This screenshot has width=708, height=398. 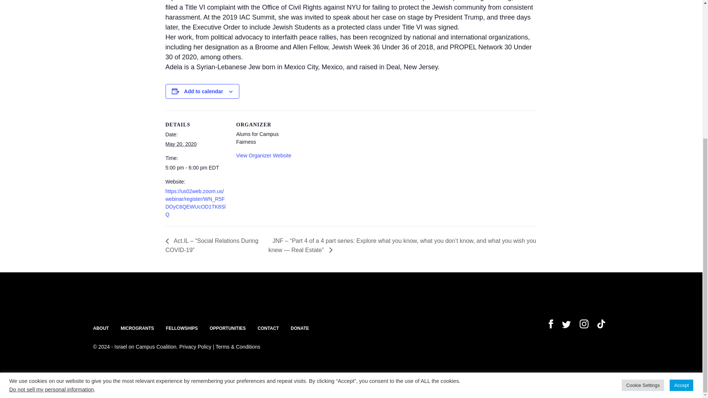 What do you see at coordinates (52, 181) in the screenshot?
I see `Do not sell my personal information` at bounding box center [52, 181].